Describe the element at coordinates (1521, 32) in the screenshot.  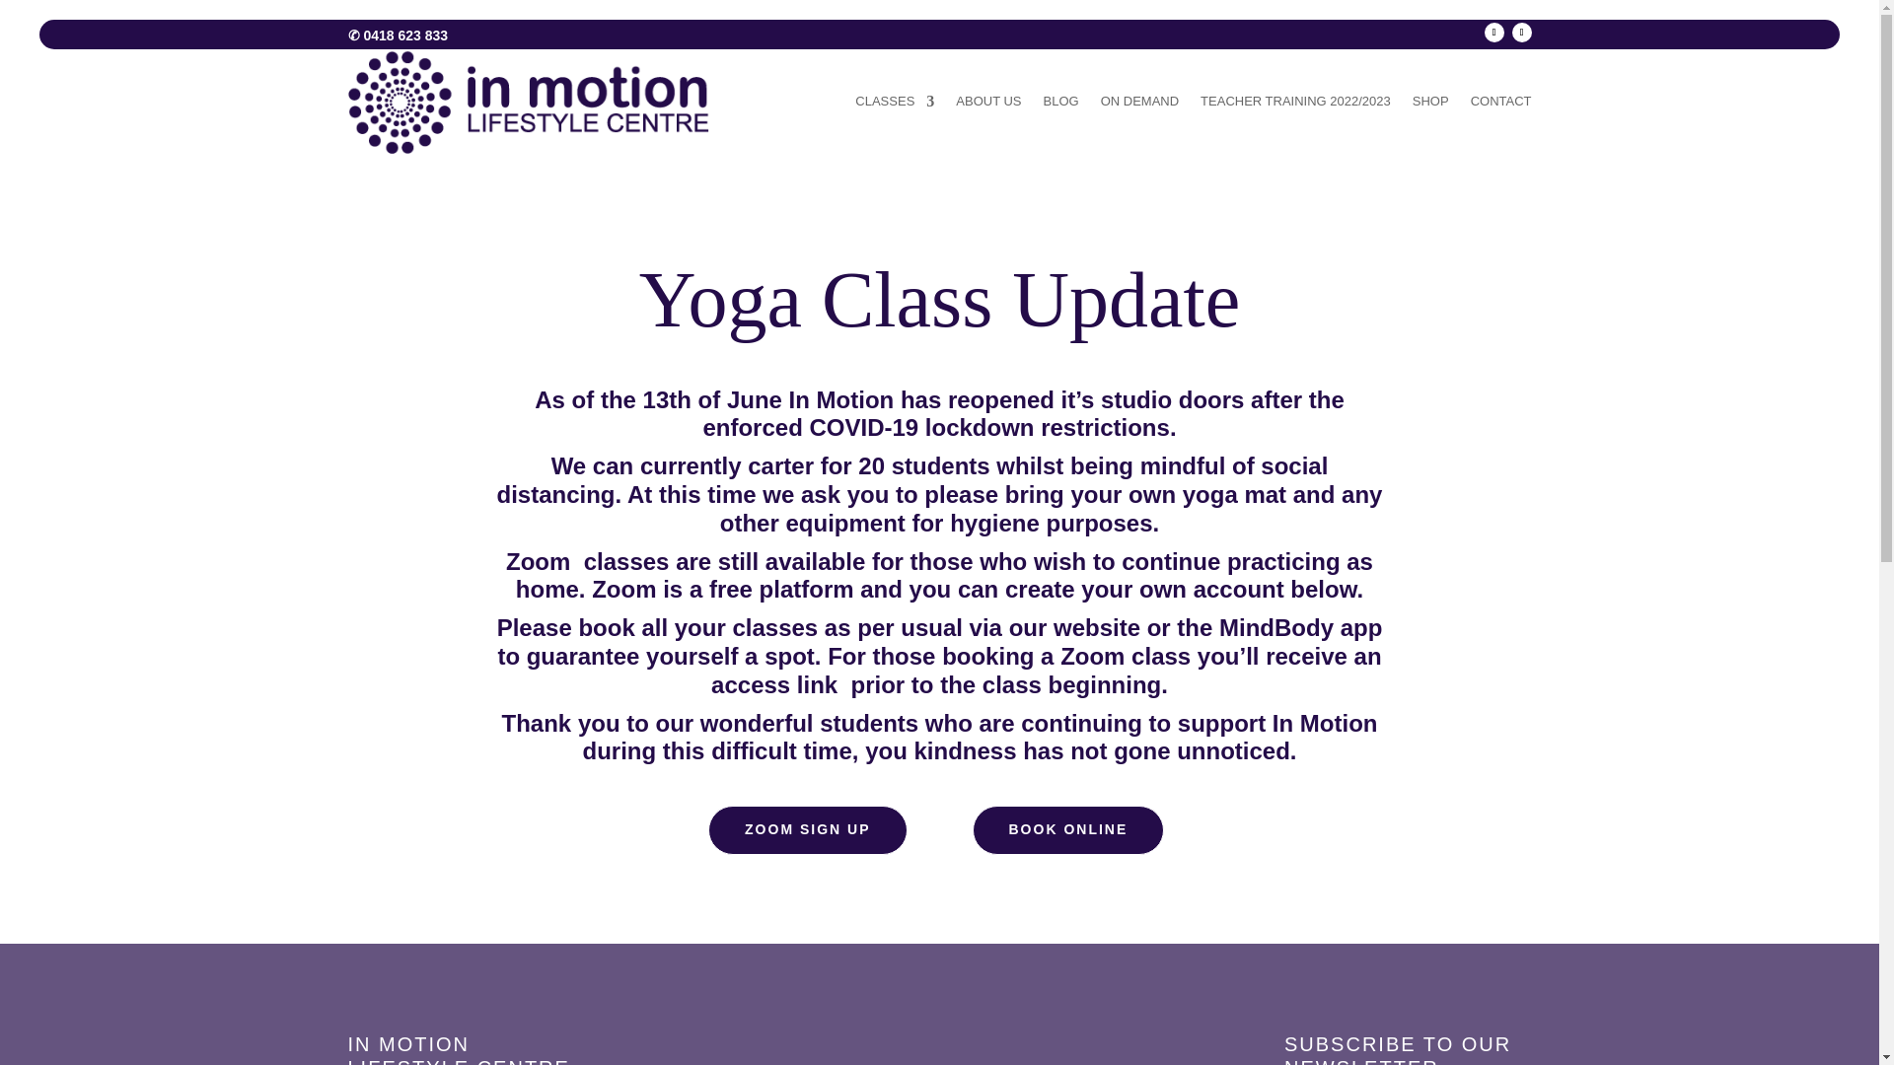
I see `Follow on Instagram` at that location.